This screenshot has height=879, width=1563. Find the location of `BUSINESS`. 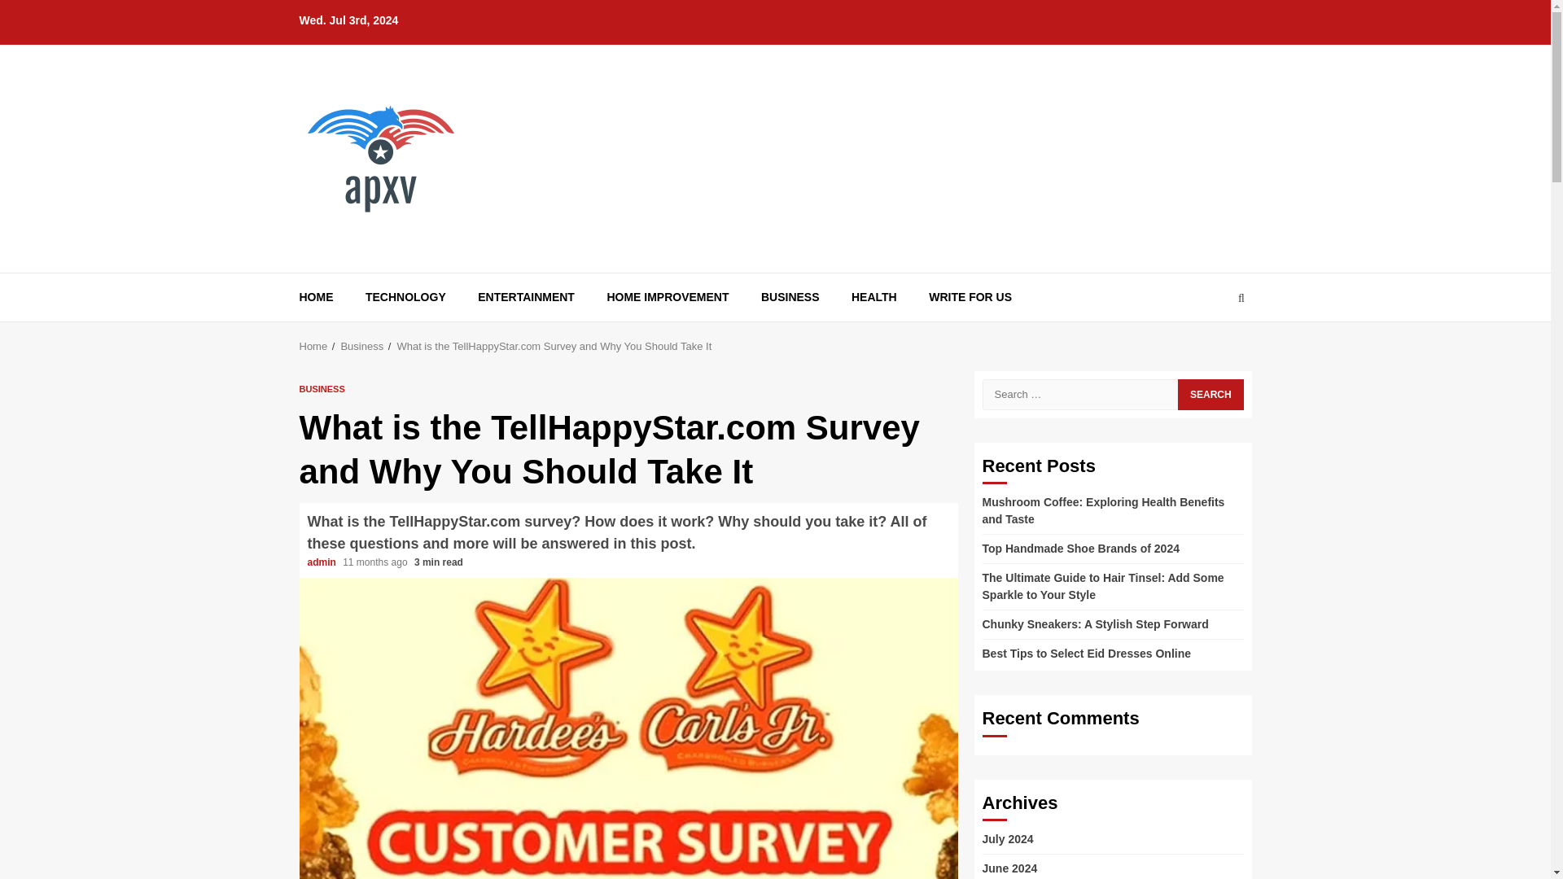

BUSINESS is located at coordinates (790, 297).